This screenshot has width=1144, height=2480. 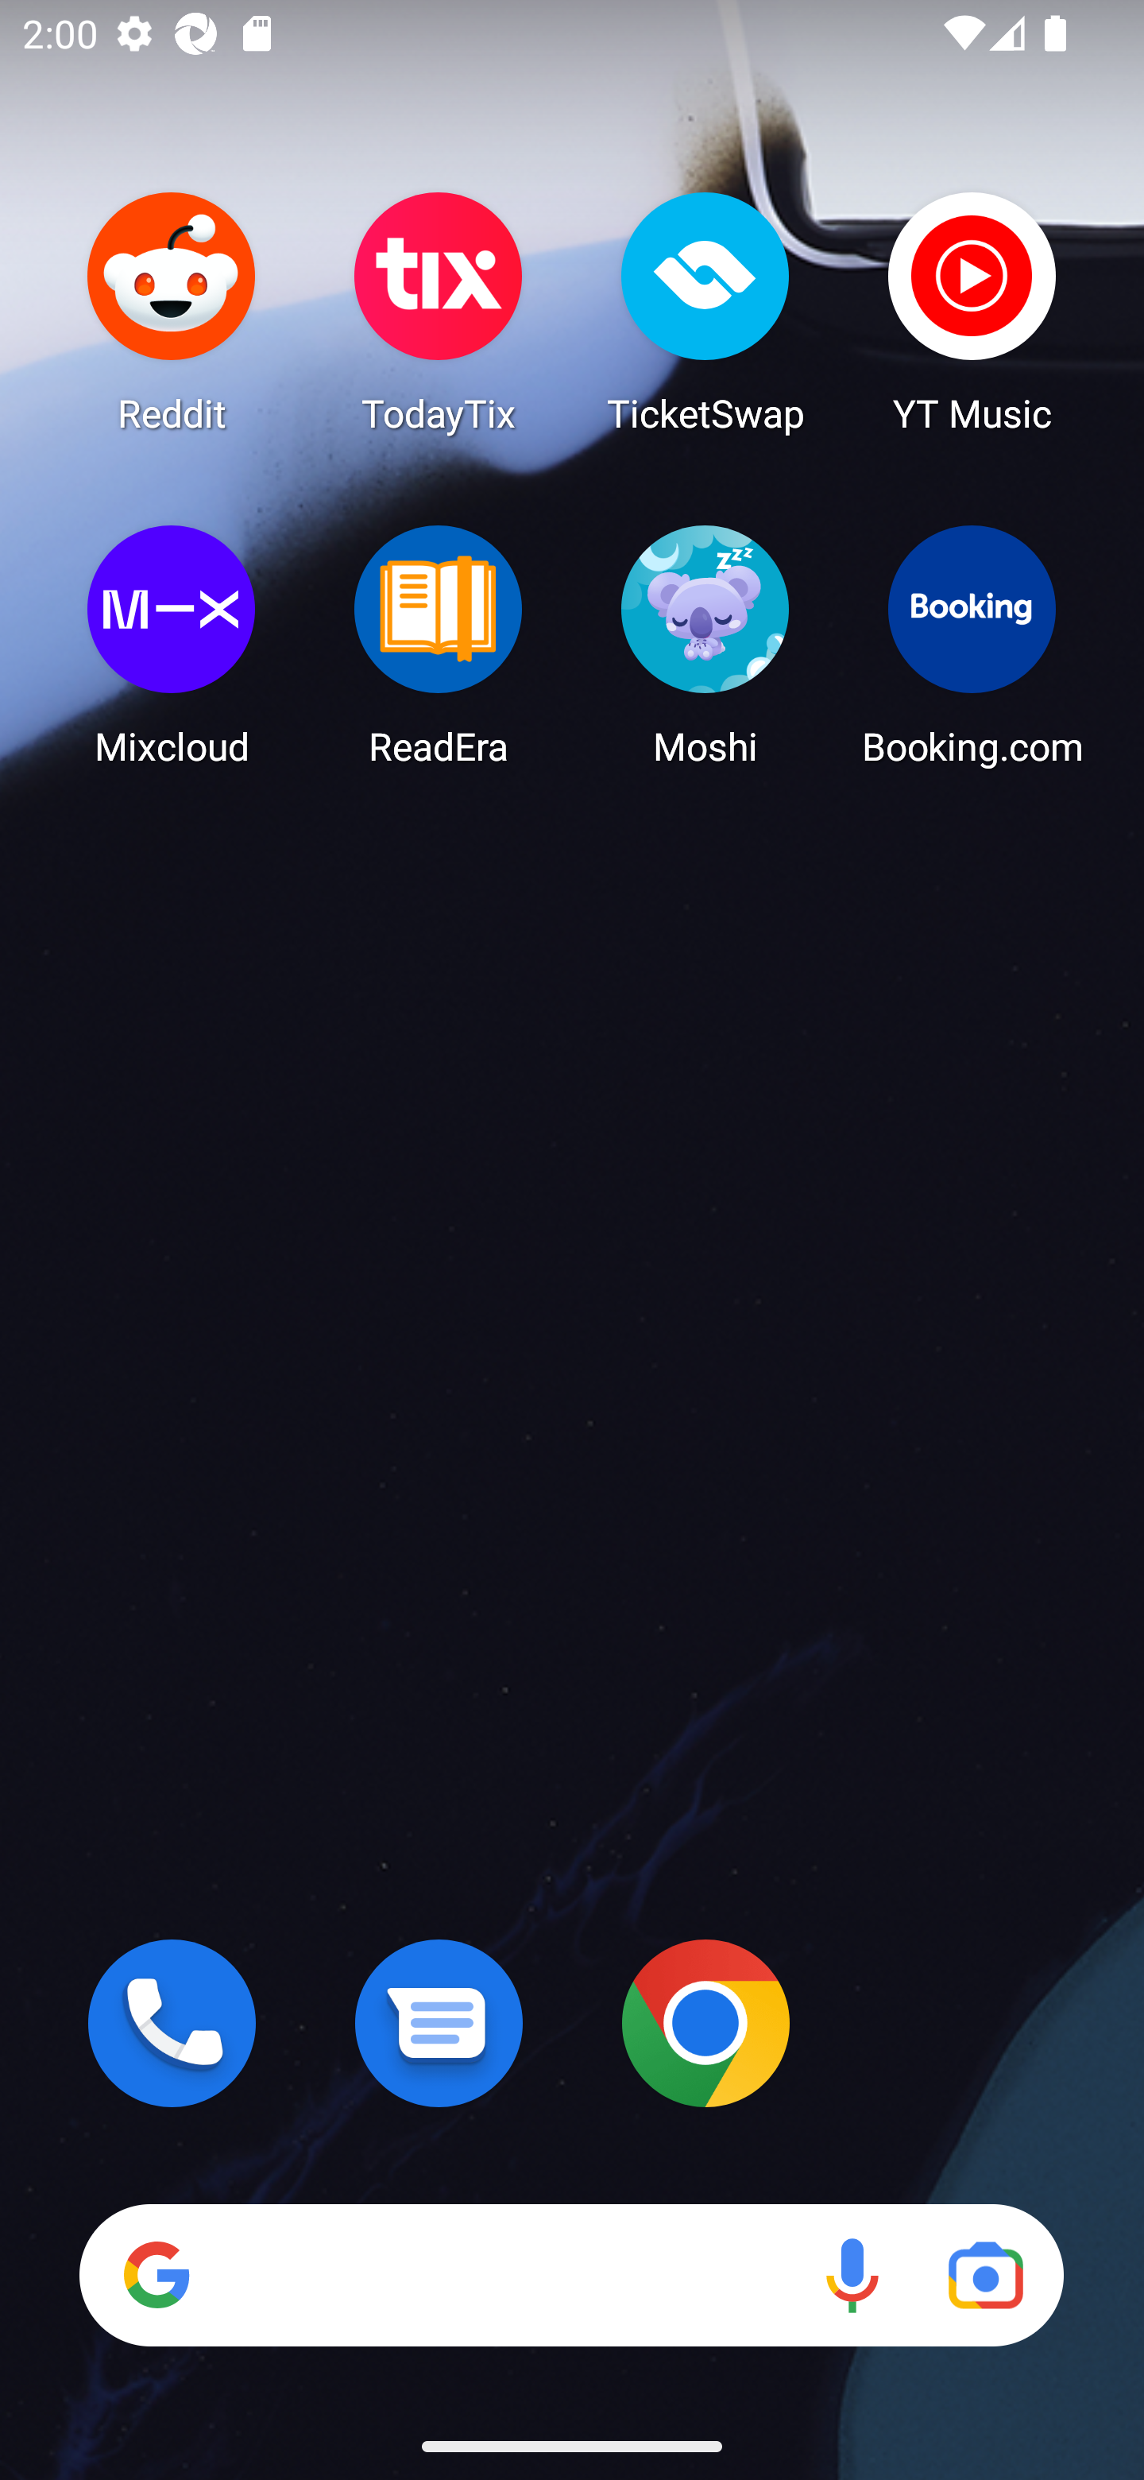 What do you see at coordinates (705, 2023) in the screenshot?
I see `Chrome` at bounding box center [705, 2023].